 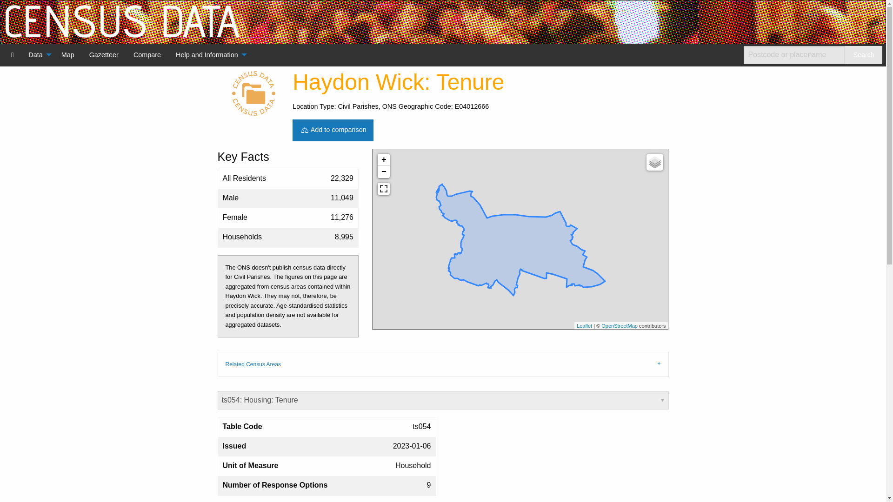 I want to click on Census Data, so click(x=12, y=55).